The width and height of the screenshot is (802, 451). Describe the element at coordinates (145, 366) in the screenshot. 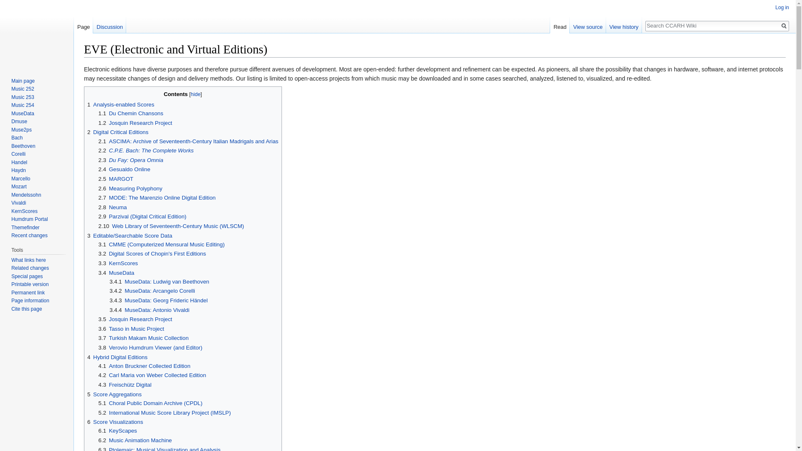

I see `4.1 Anton Bruckner Collected Edition` at that location.